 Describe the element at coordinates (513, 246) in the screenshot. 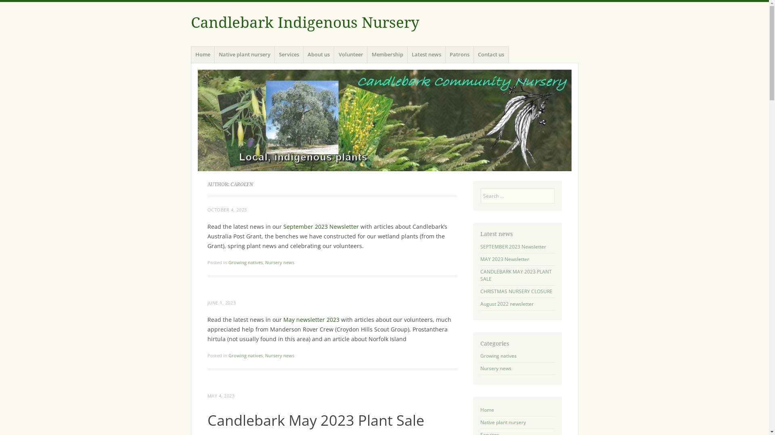

I see `SEPTEMBER 2023 Newsletter` at that location.